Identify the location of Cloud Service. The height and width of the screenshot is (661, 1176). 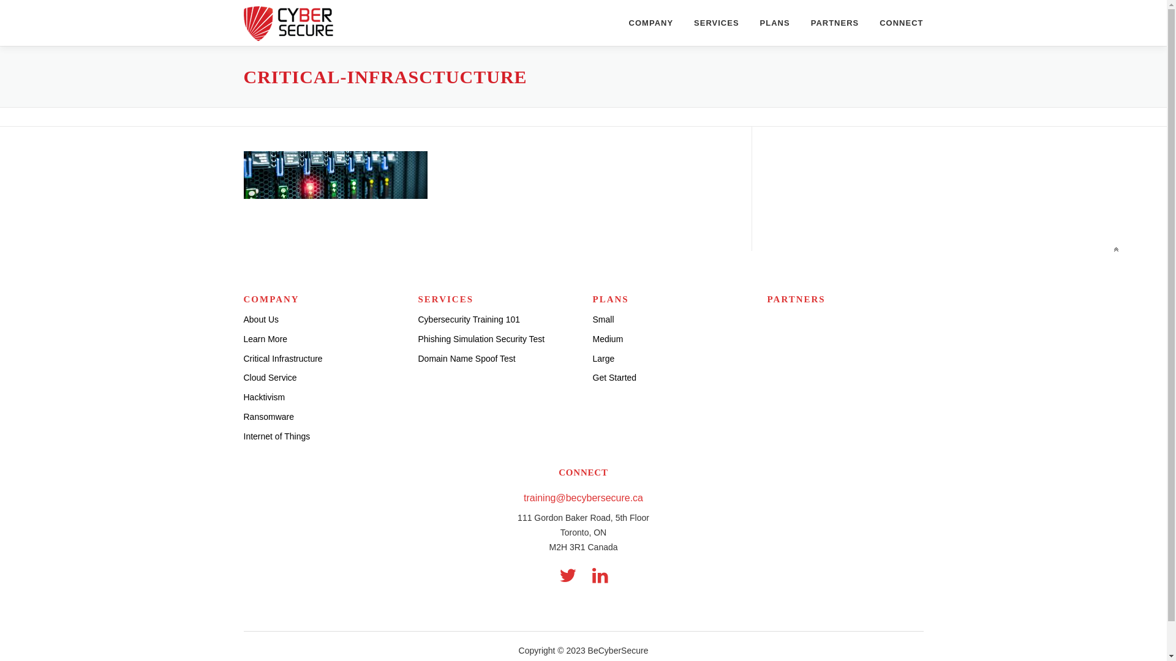
(271, 378).